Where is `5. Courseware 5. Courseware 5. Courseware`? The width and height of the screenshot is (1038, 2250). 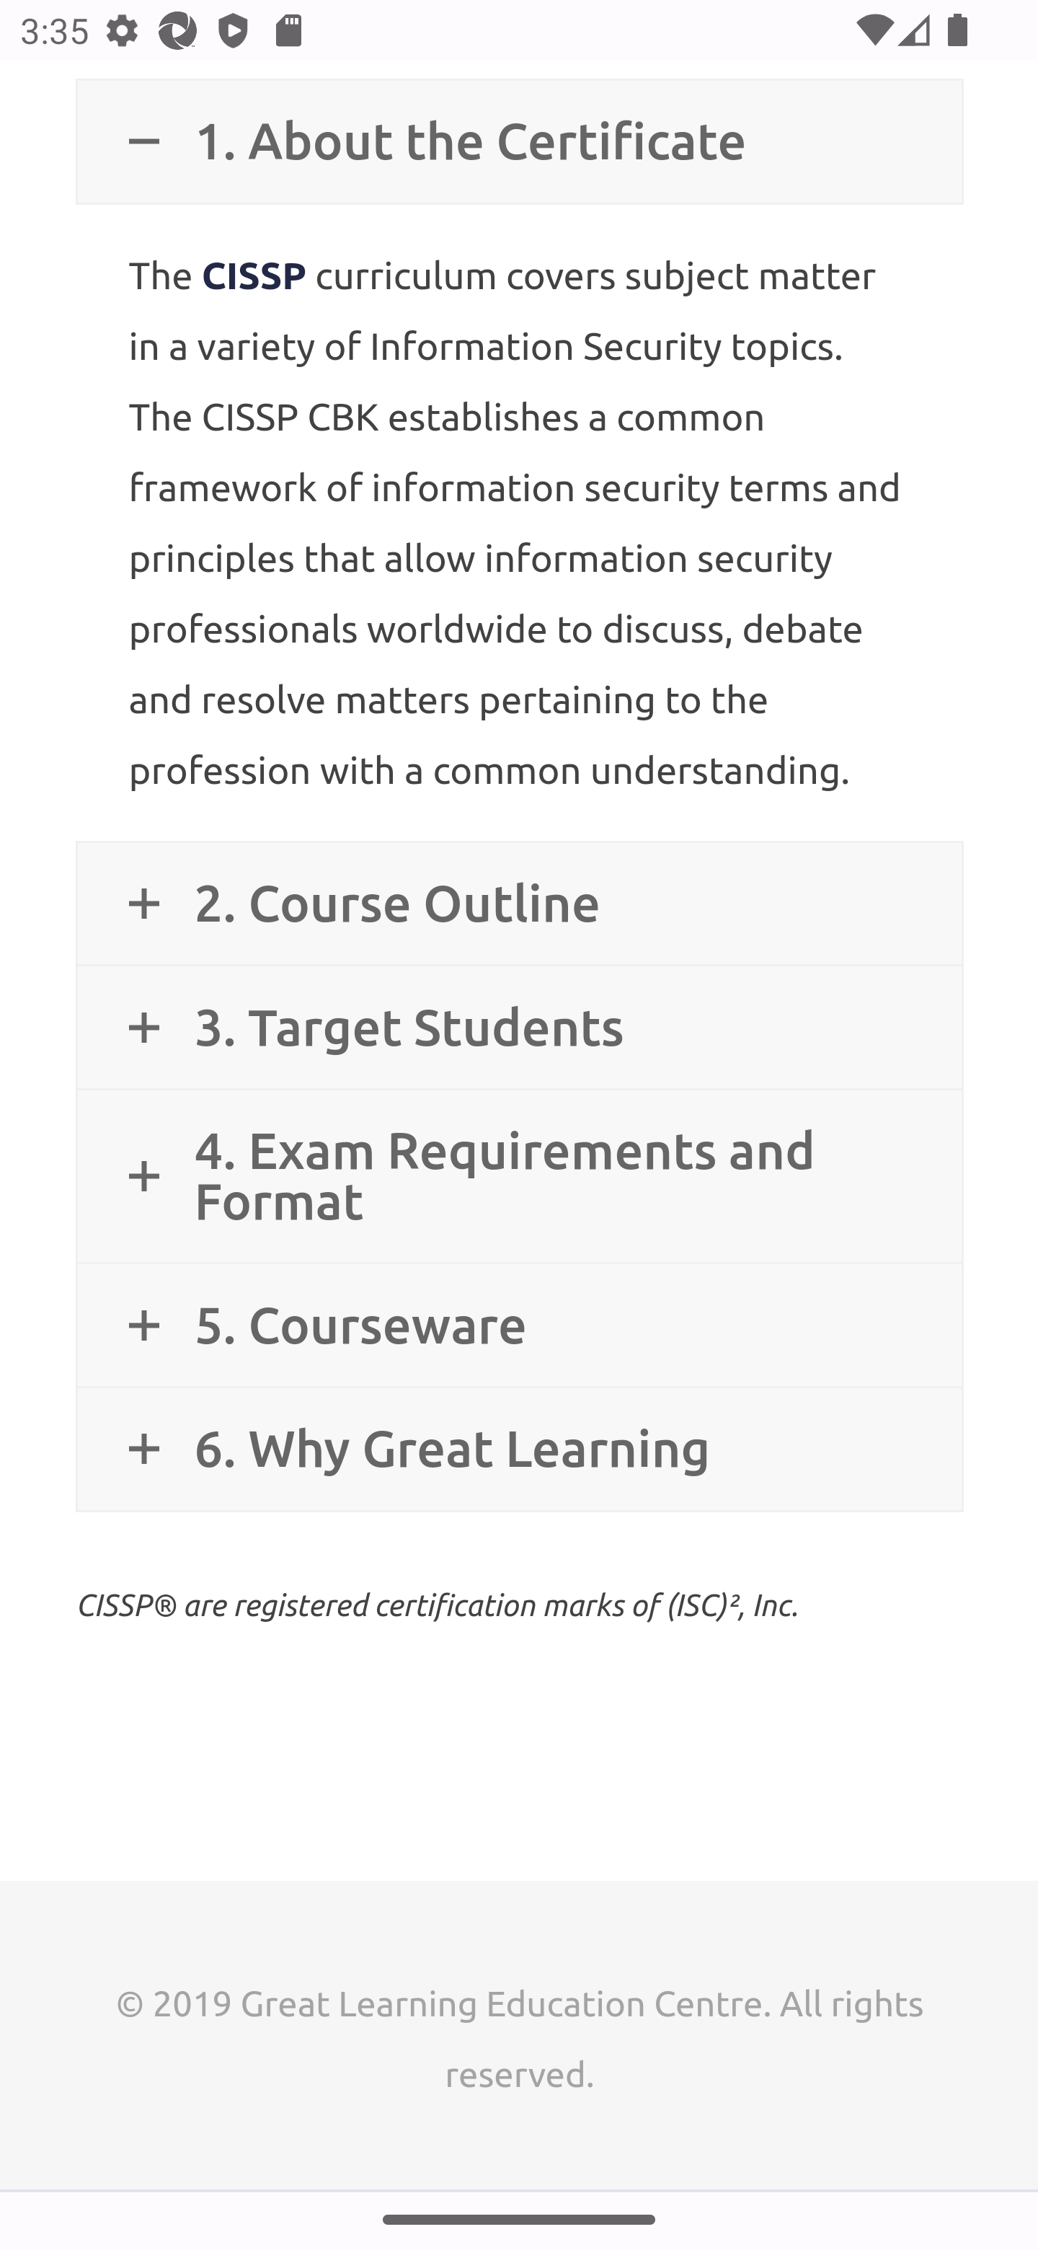
5. Courseware 5. Courseware 5. Courseware is located at coordinates (519, 1326).